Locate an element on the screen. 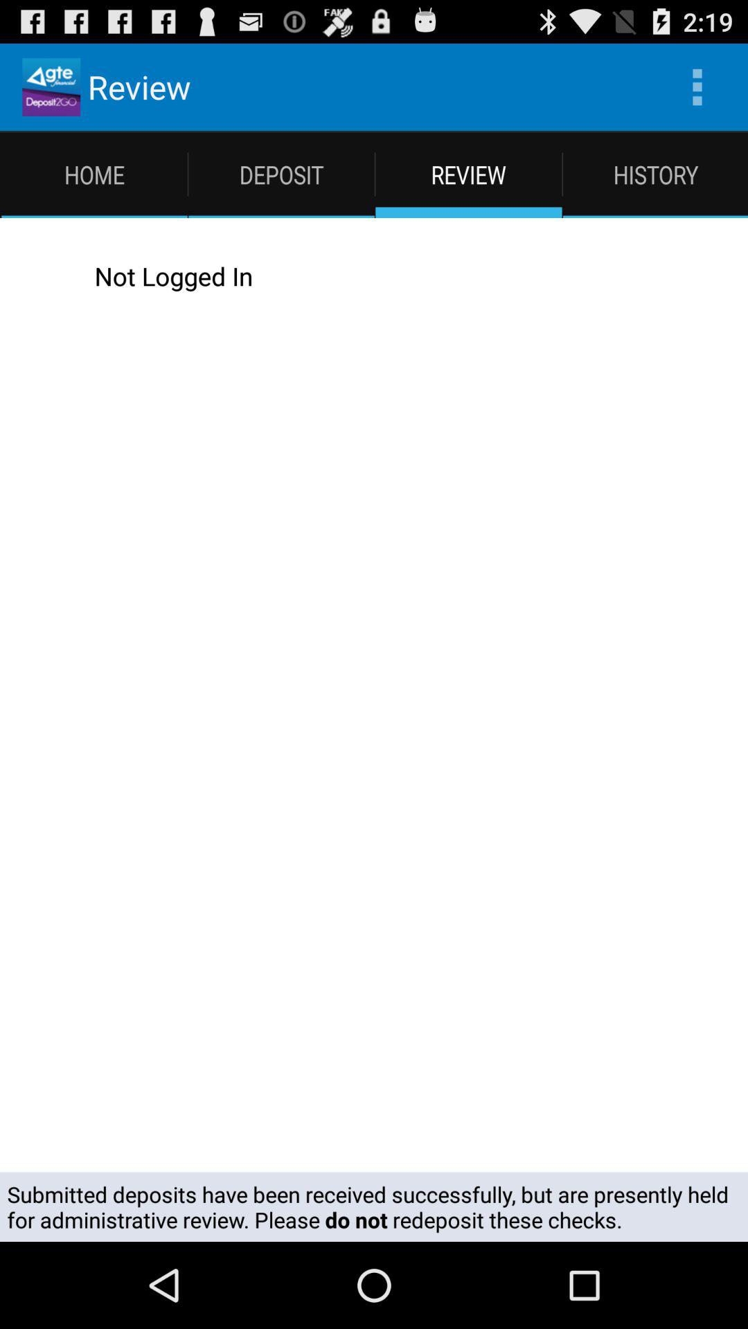 The height and width of the screenshot is (1329, 748). click icon next to the not logged in icon is located at coordinates (38, 275).